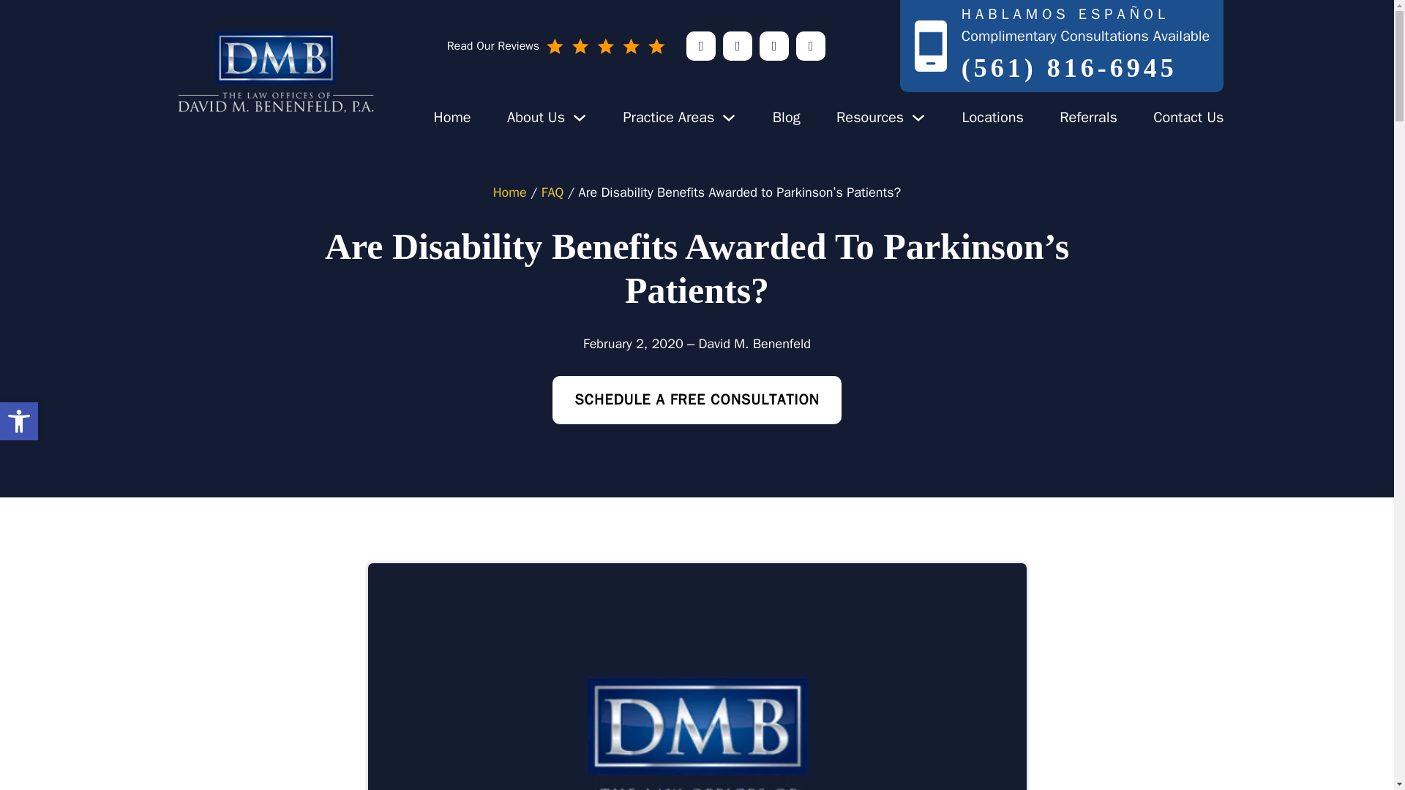 This screenshot has width=1405, height=790. What do you see at coordinates (19, 421) in the screenshot?
I see `Practice Areas` at bounding box center [19, 421].